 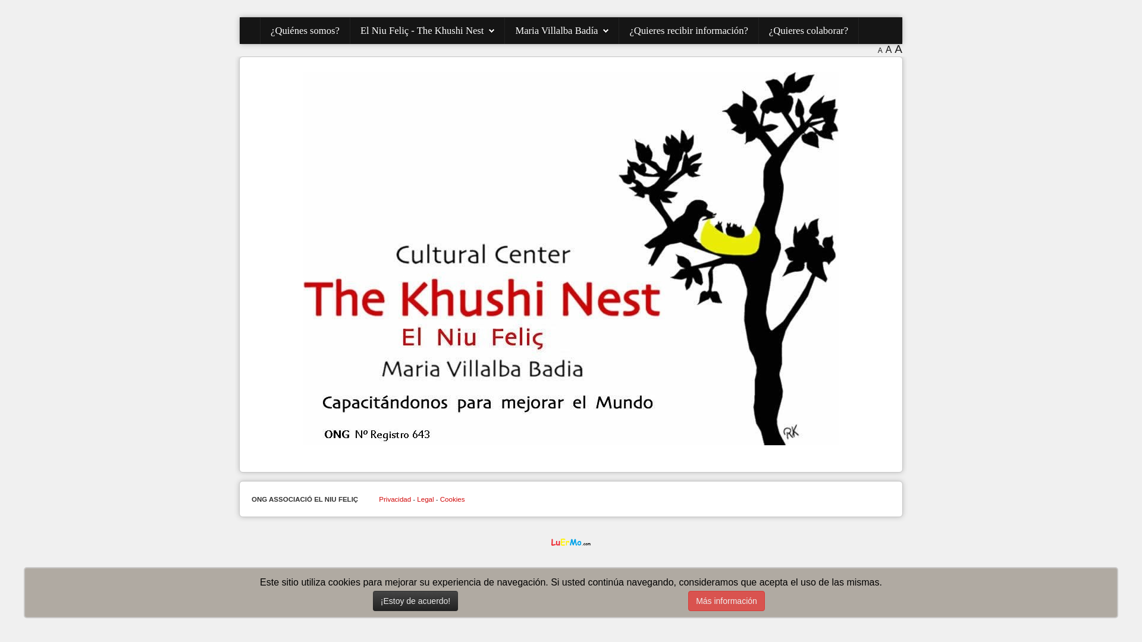 What do you see at coordinates (425, 499) in the screenshot?
I see `Legal` at bounding box center [425, 499].